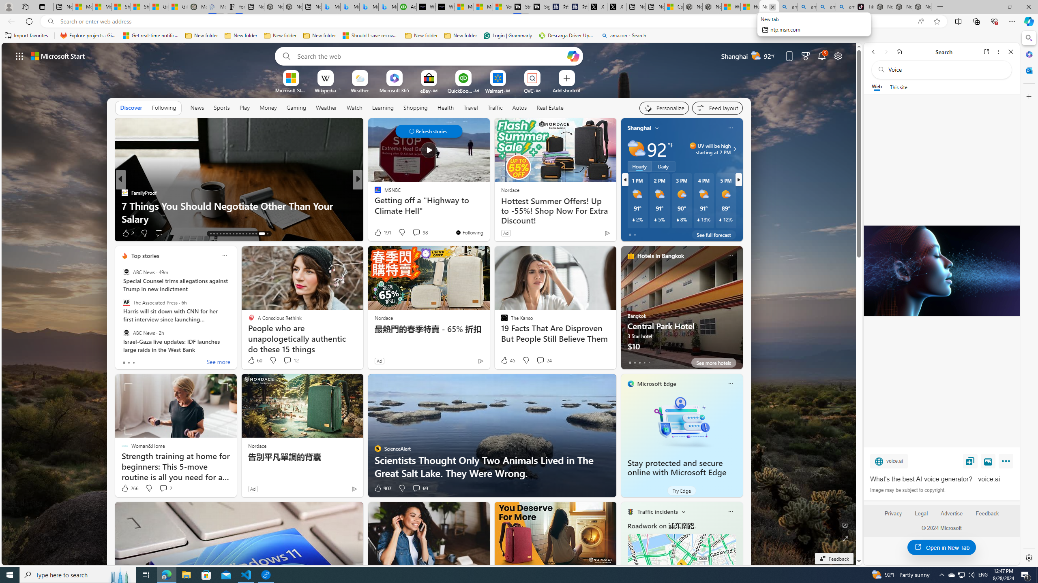 The height and width of the screenshot is (583, 1038). Describe the element at coordinates (240, 234) in the screenshot. I see `AutomationID: tab-22` at that location.